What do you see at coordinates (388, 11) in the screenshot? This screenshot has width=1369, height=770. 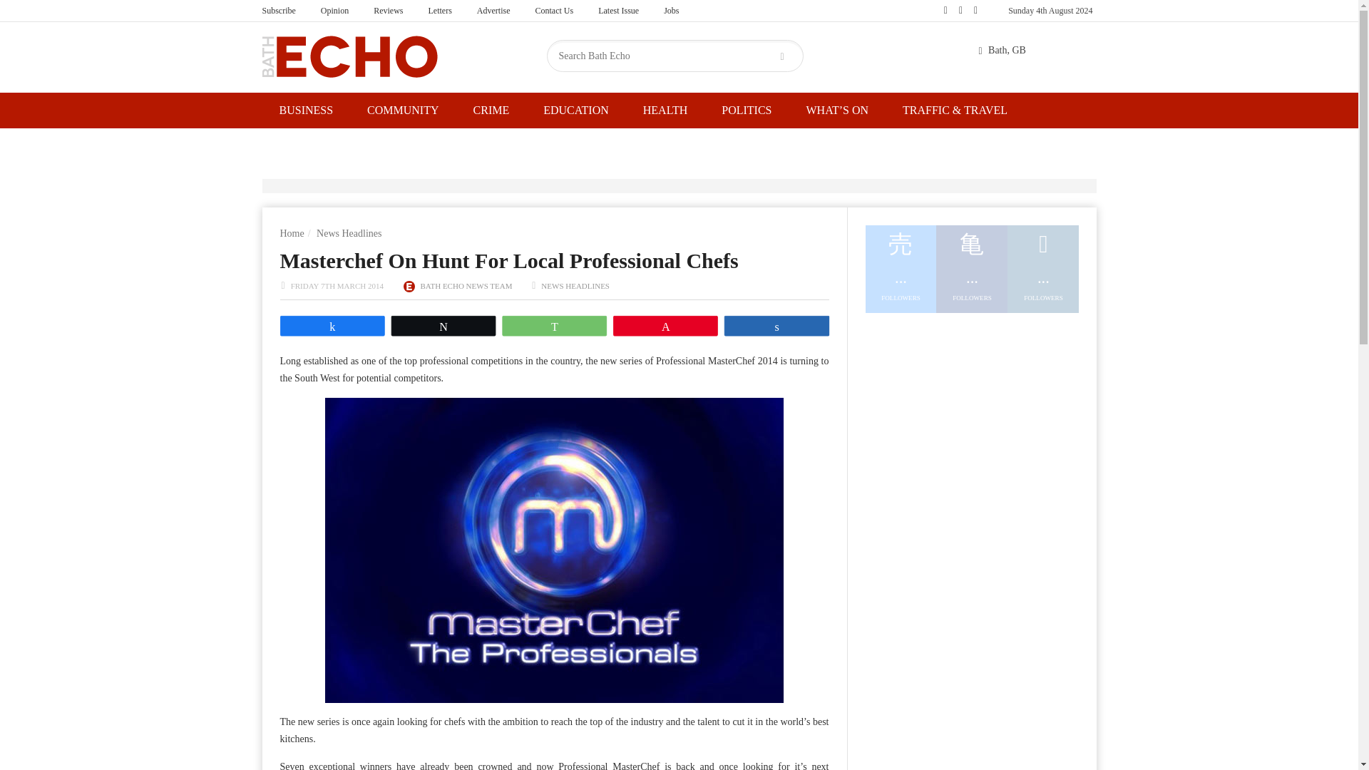 I see `Reviews` at bounding box center [388, 11].